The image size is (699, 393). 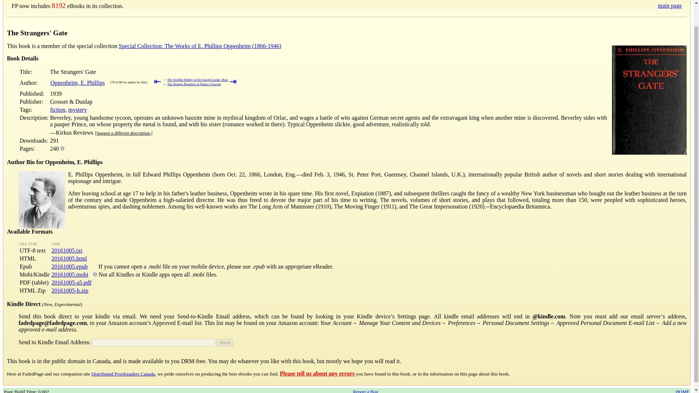 I want to click on The Terrible Hobby of Sir Joseph Londe, Bart., so click(x=197, y=79).